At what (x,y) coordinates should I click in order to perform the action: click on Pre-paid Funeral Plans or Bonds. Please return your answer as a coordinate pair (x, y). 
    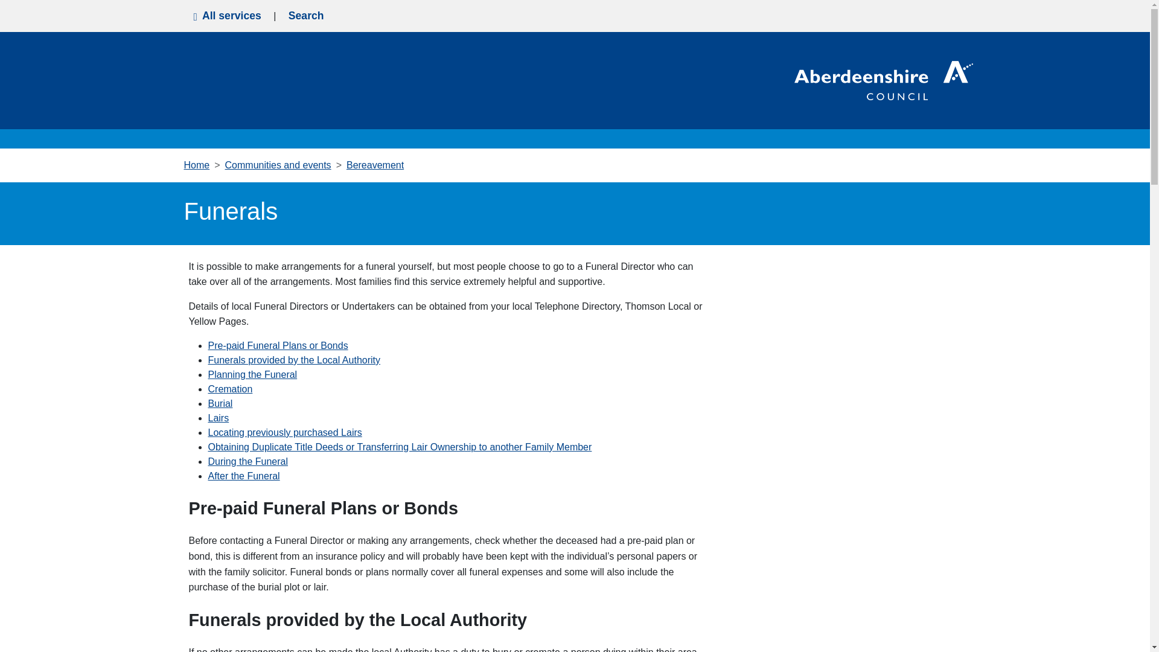
    Looking at the image, I should click on (278, 345).